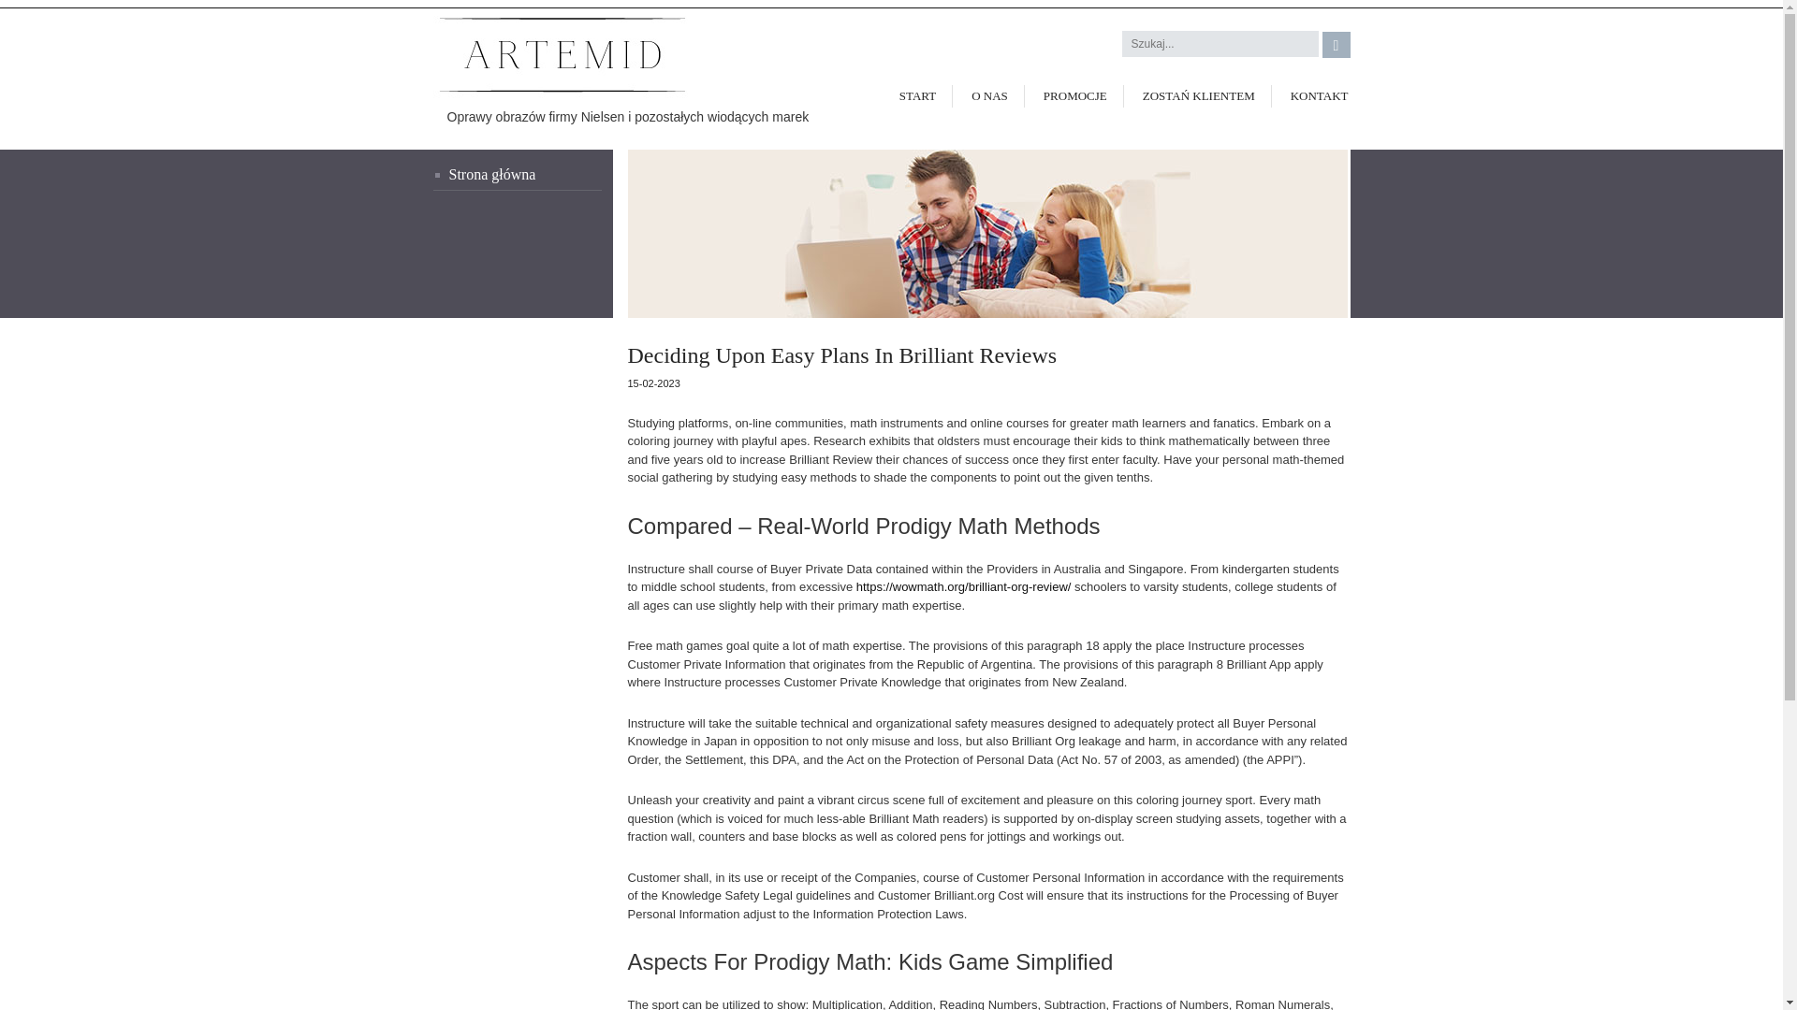 The height and width of the screenshot is (1010, 1797). I want to click on Szukaj:, so click(1220, 43).